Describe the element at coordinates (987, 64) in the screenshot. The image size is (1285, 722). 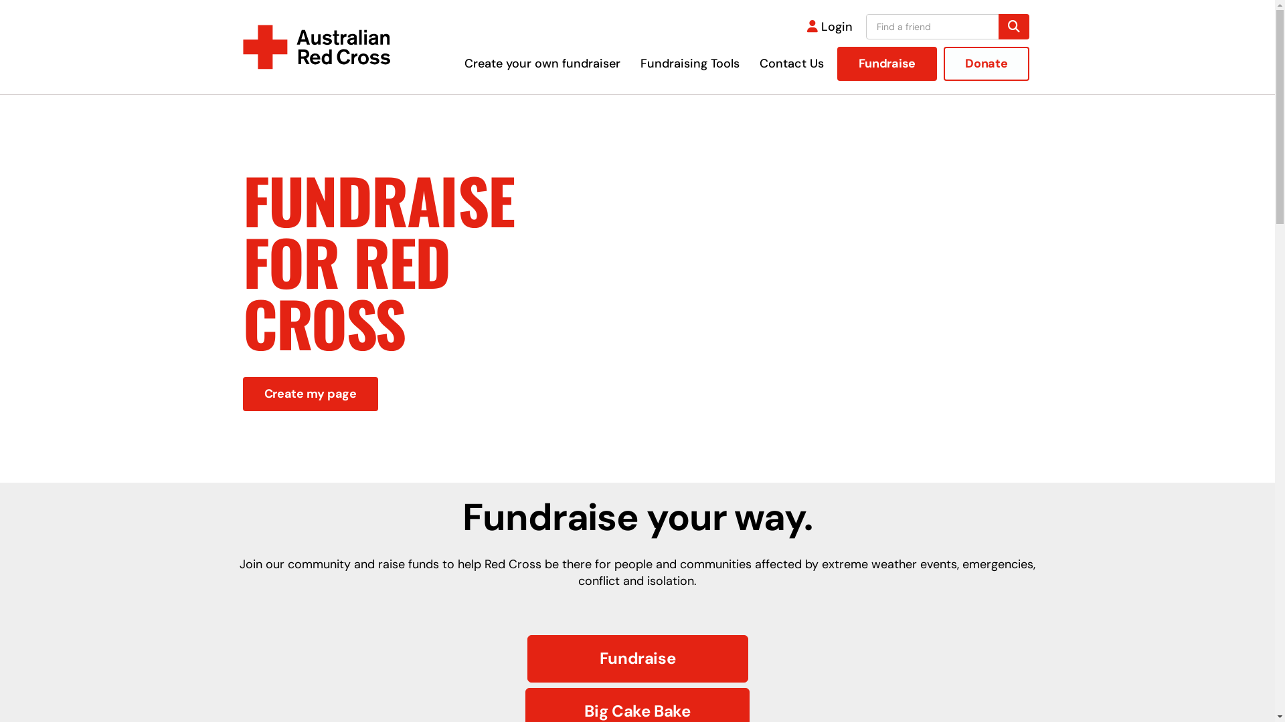
I see `Donate` at that location.